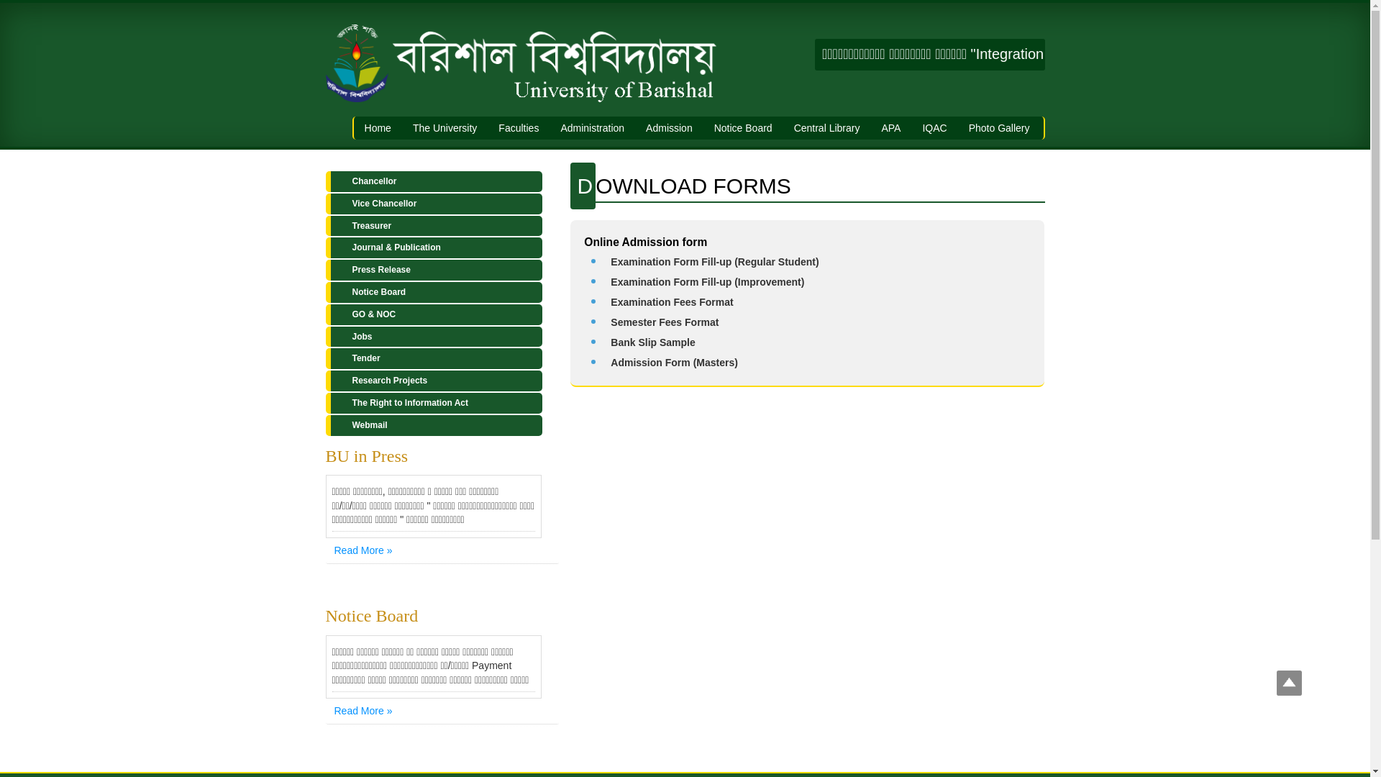 The image size is (1381, 777). I want to click on Press Release, so click(433, 271).